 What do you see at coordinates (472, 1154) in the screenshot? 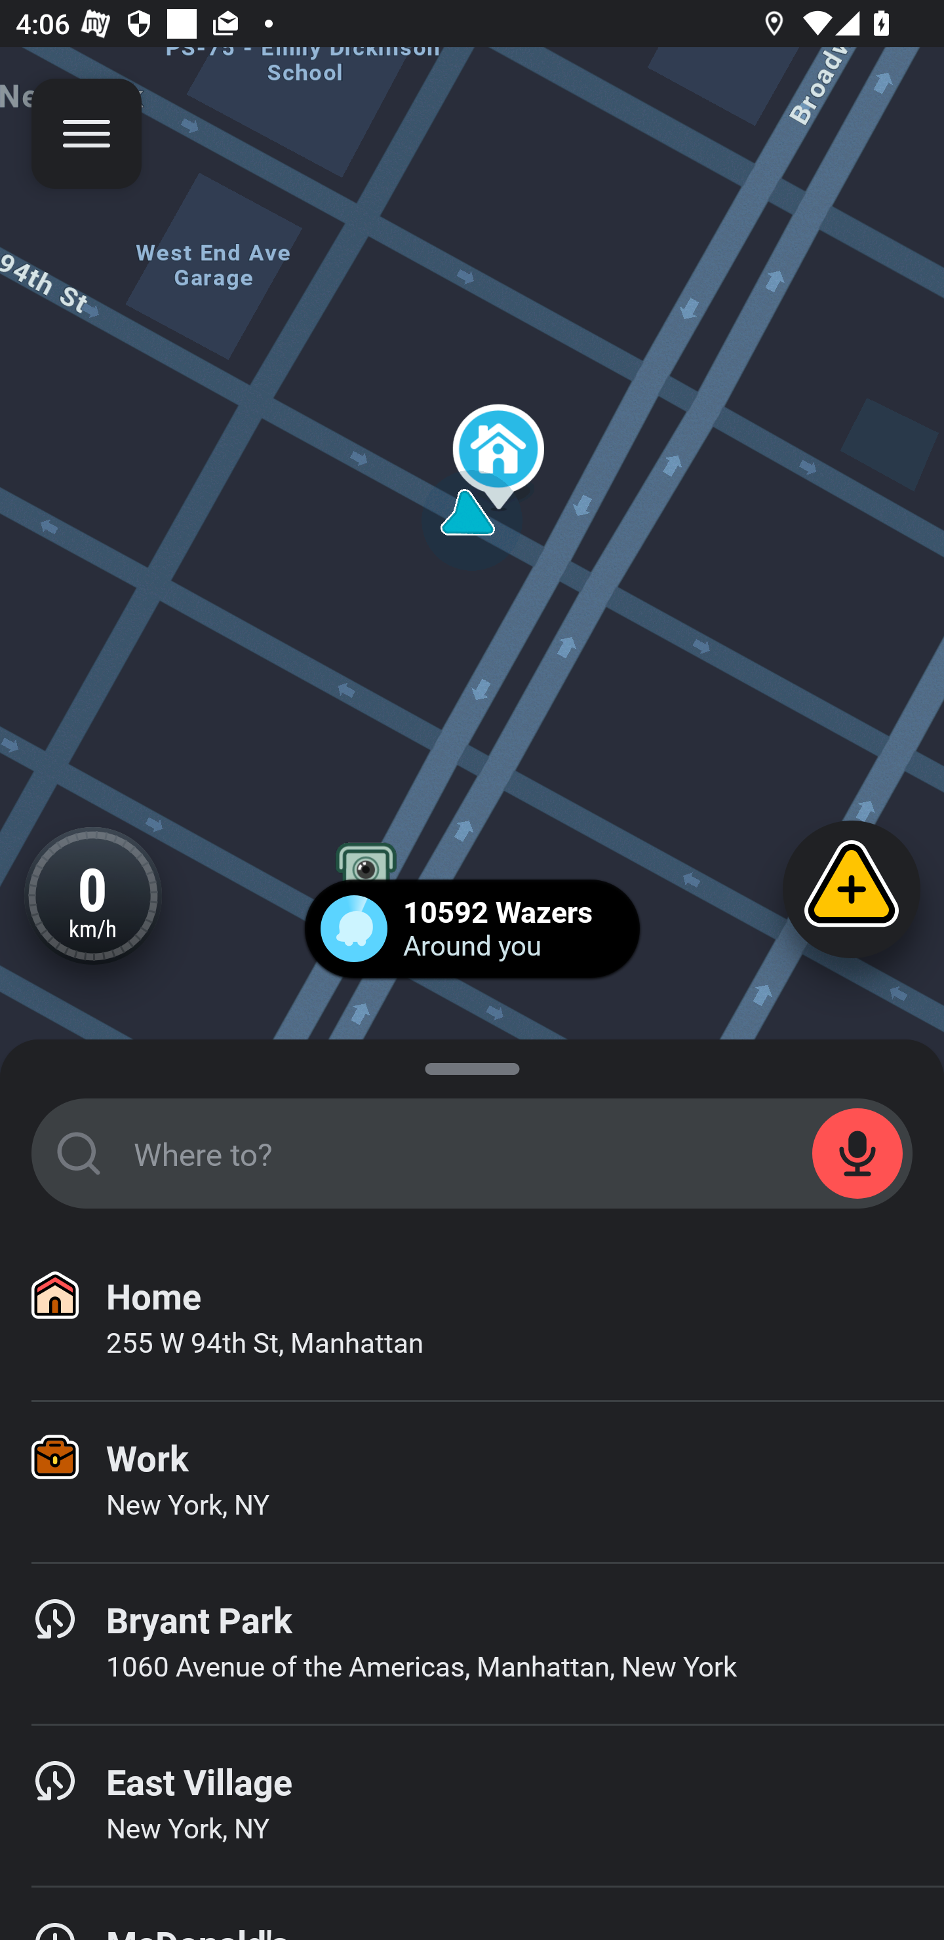
I see `START_STATE_SEARCH_FIELD Where to?` at bounding box center [472, 1154].